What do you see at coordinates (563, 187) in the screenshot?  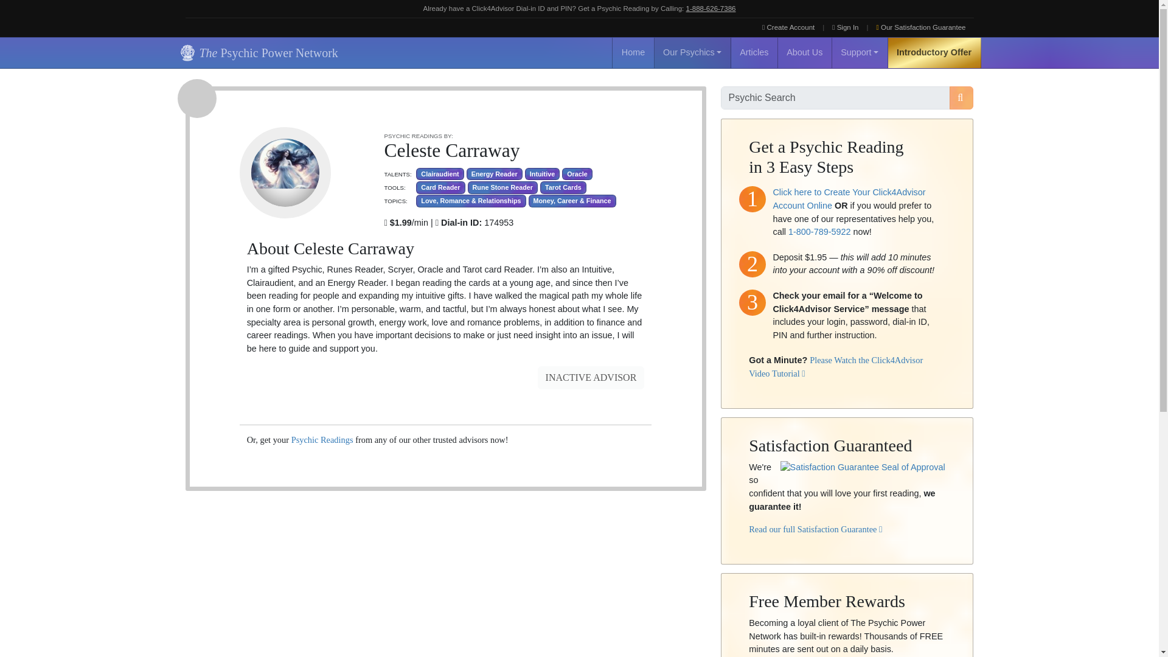 I see `Tarot Cards` at bounding box center [563, 187].